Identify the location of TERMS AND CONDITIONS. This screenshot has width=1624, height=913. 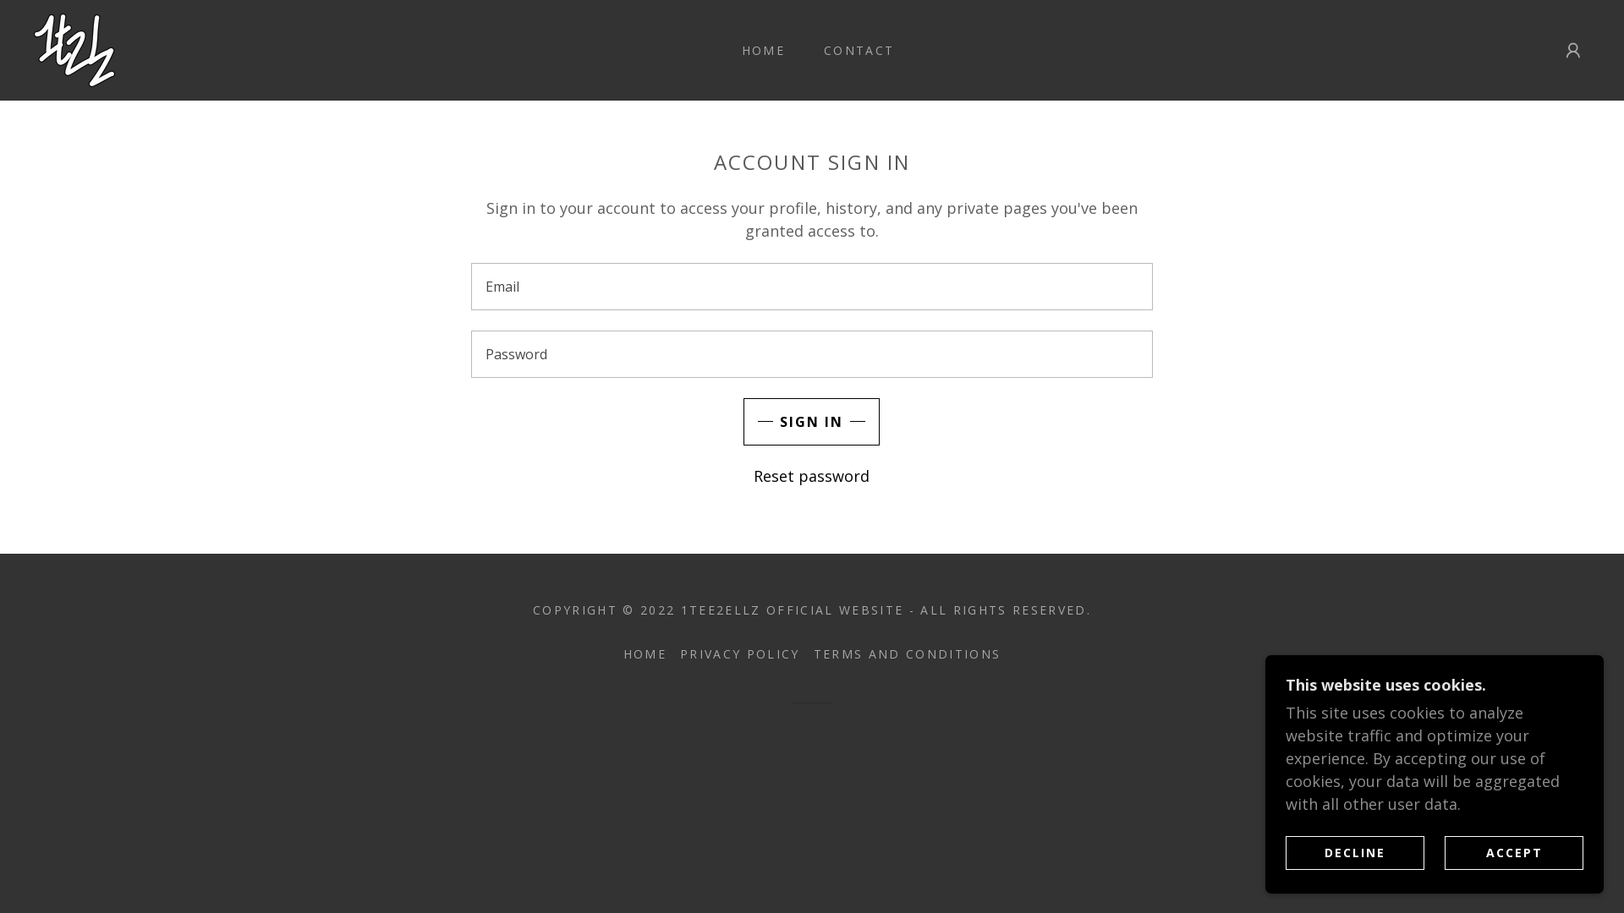
(908, 654).